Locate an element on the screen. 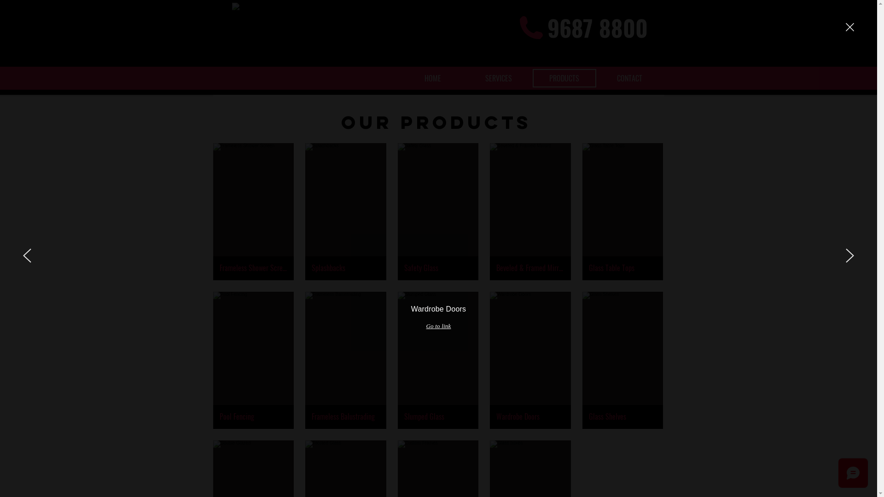  CONTACT is located at coordinates (629, 78).